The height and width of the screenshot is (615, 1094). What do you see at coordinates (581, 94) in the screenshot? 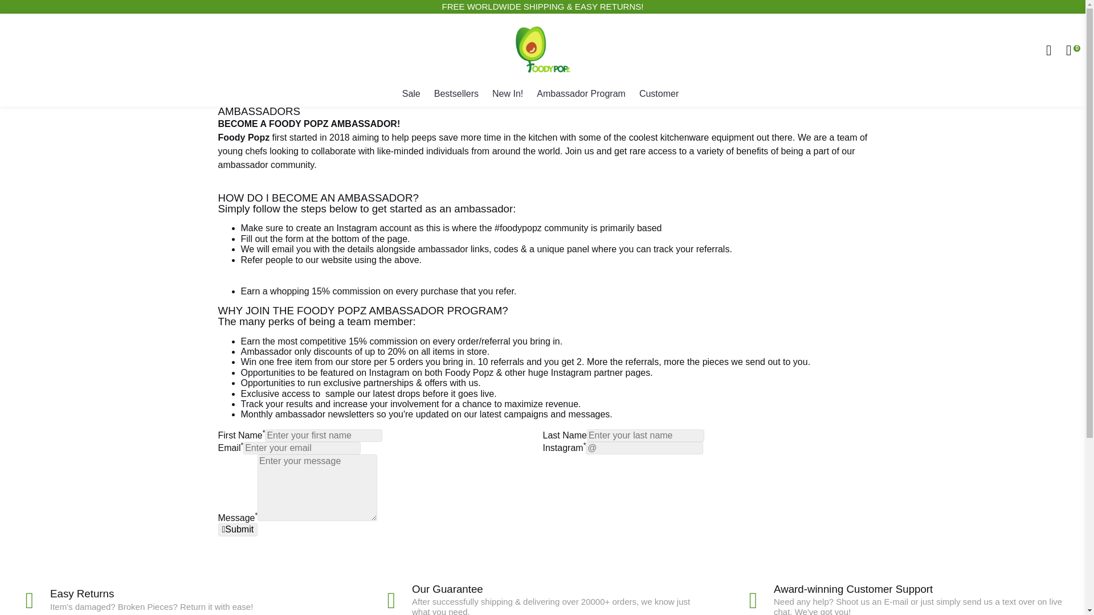
I see `Ambassador Program` at bounding box center [581, 94].